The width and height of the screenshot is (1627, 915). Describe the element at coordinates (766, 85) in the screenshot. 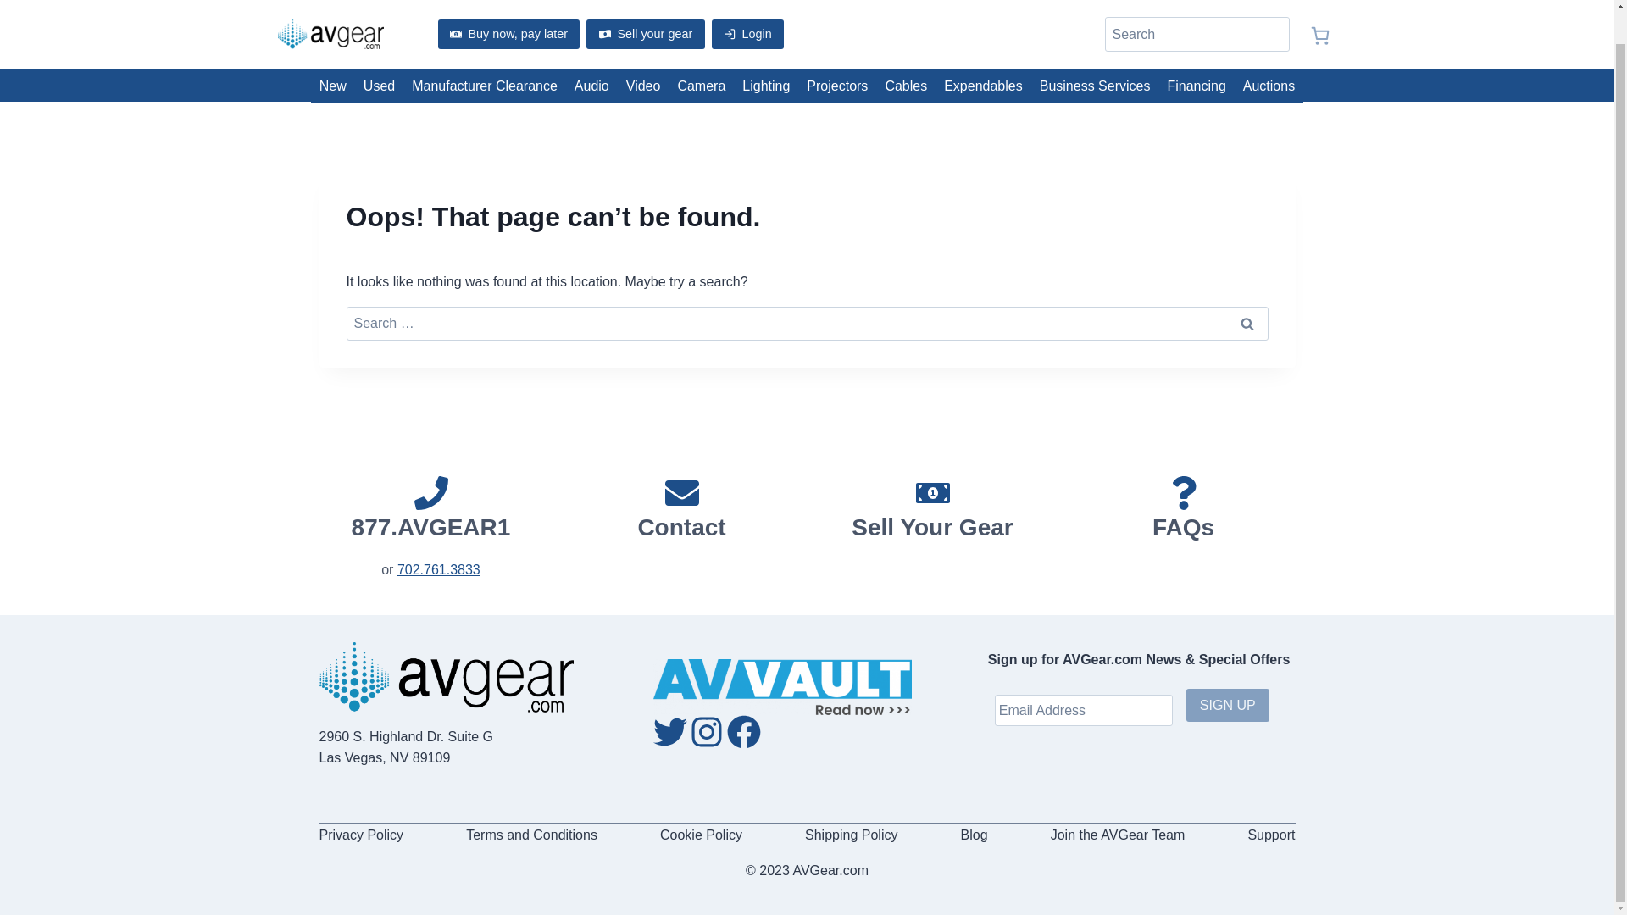

I see `Lighting` at that location.